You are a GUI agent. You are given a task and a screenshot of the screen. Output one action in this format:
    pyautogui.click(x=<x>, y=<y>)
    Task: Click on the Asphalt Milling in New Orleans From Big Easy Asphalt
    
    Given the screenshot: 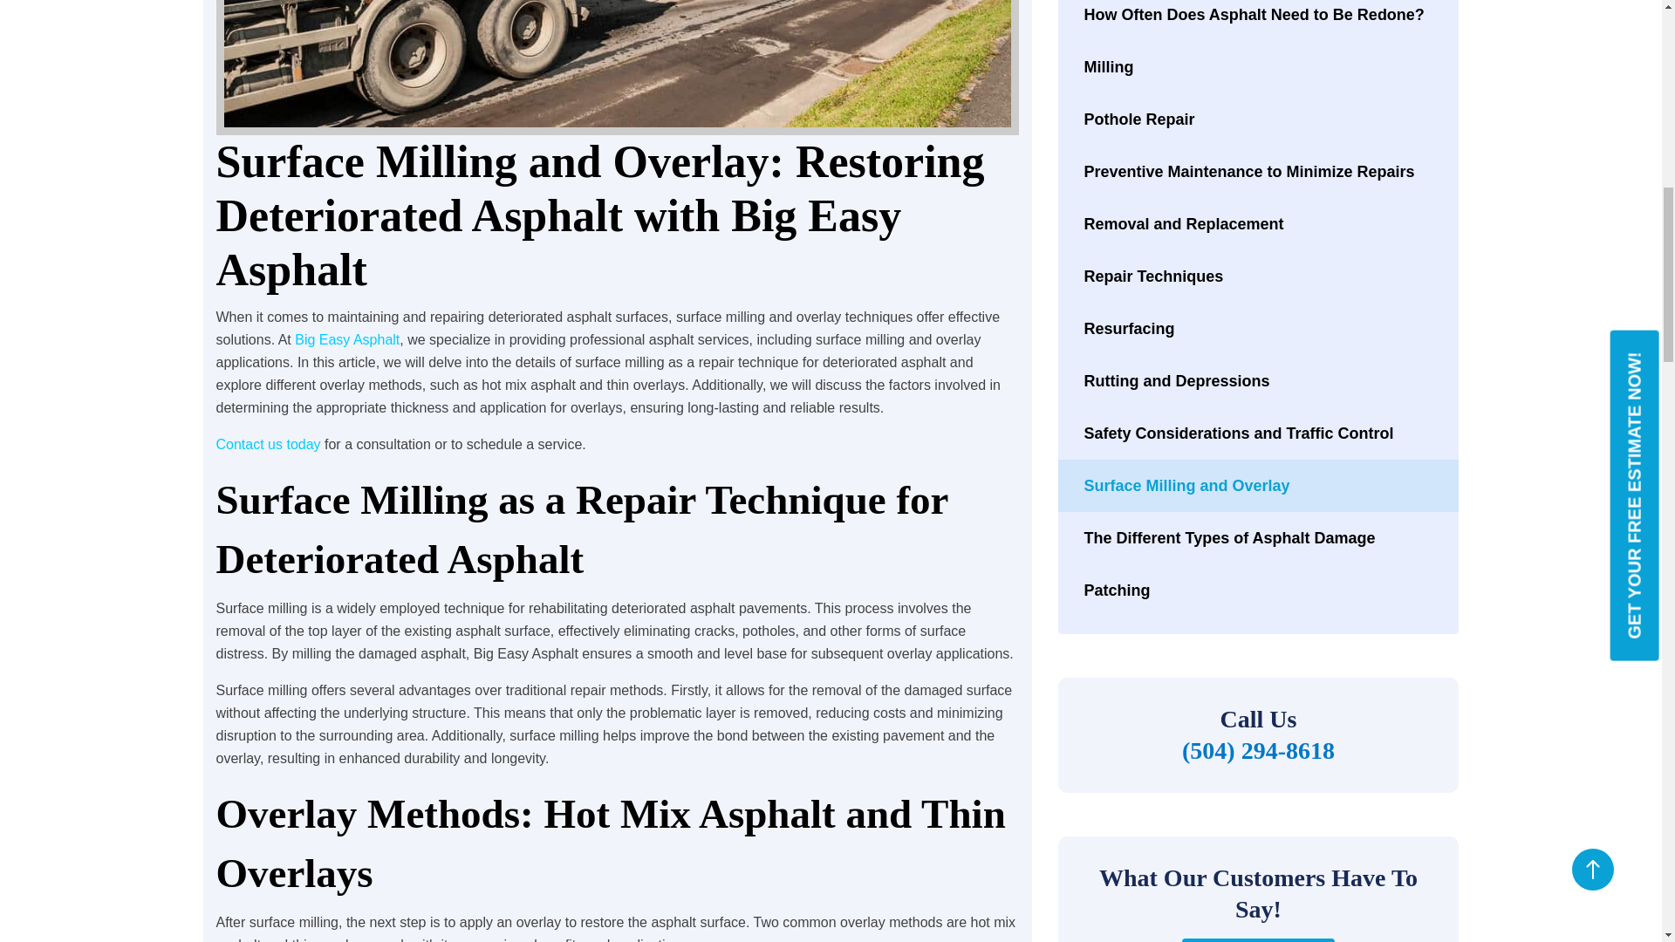 What is the action you would take?
    pyautogui.click(x=617, y=68)
    